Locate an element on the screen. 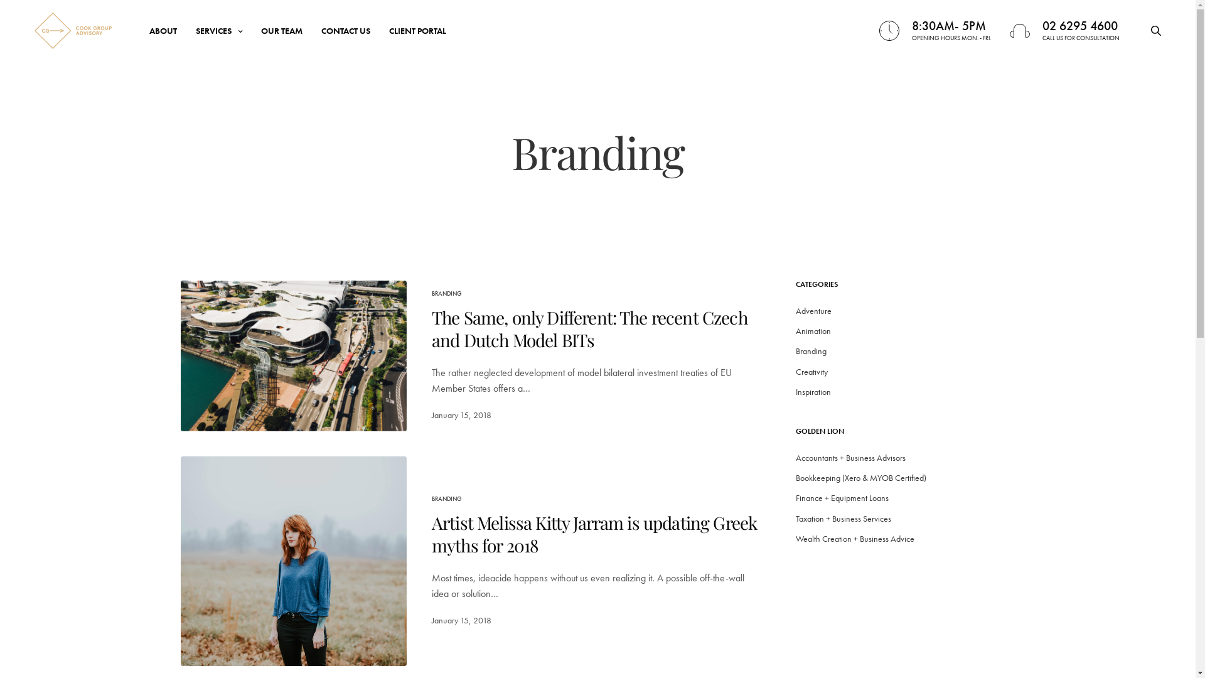 The image size is (1205, 678). CONTACT US is located at coordinates (346, 31).